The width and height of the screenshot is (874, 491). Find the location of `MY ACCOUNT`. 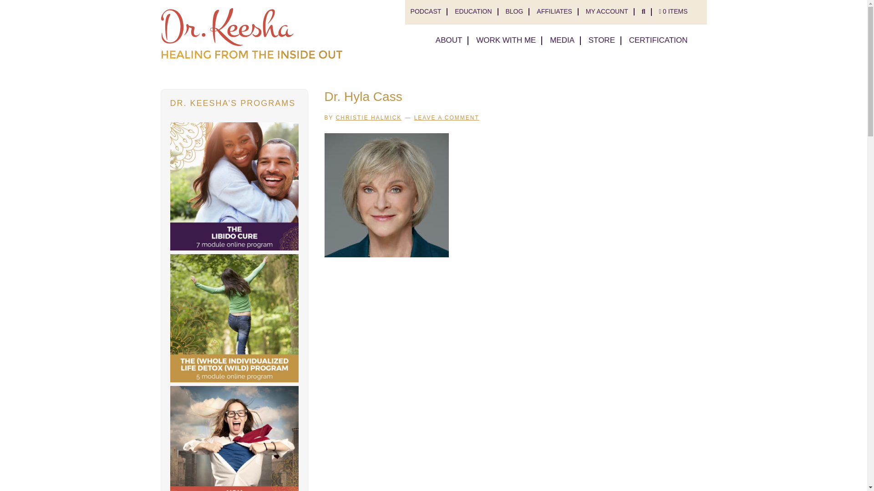

MY ACCOUNT is located at coordinates (607, 12).